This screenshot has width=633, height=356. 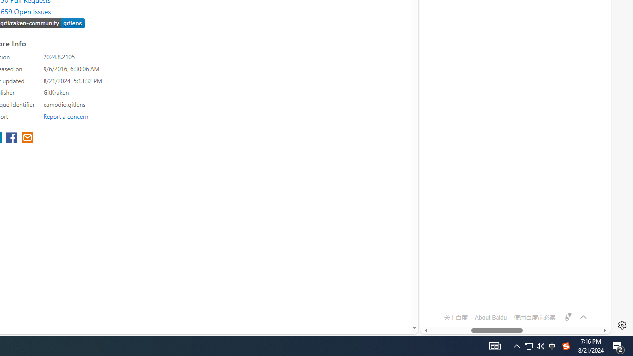 What do you see at coordinates (13, 138) in the screenshot?
I see `share extension on facebook` at bounding box center [13, 138].